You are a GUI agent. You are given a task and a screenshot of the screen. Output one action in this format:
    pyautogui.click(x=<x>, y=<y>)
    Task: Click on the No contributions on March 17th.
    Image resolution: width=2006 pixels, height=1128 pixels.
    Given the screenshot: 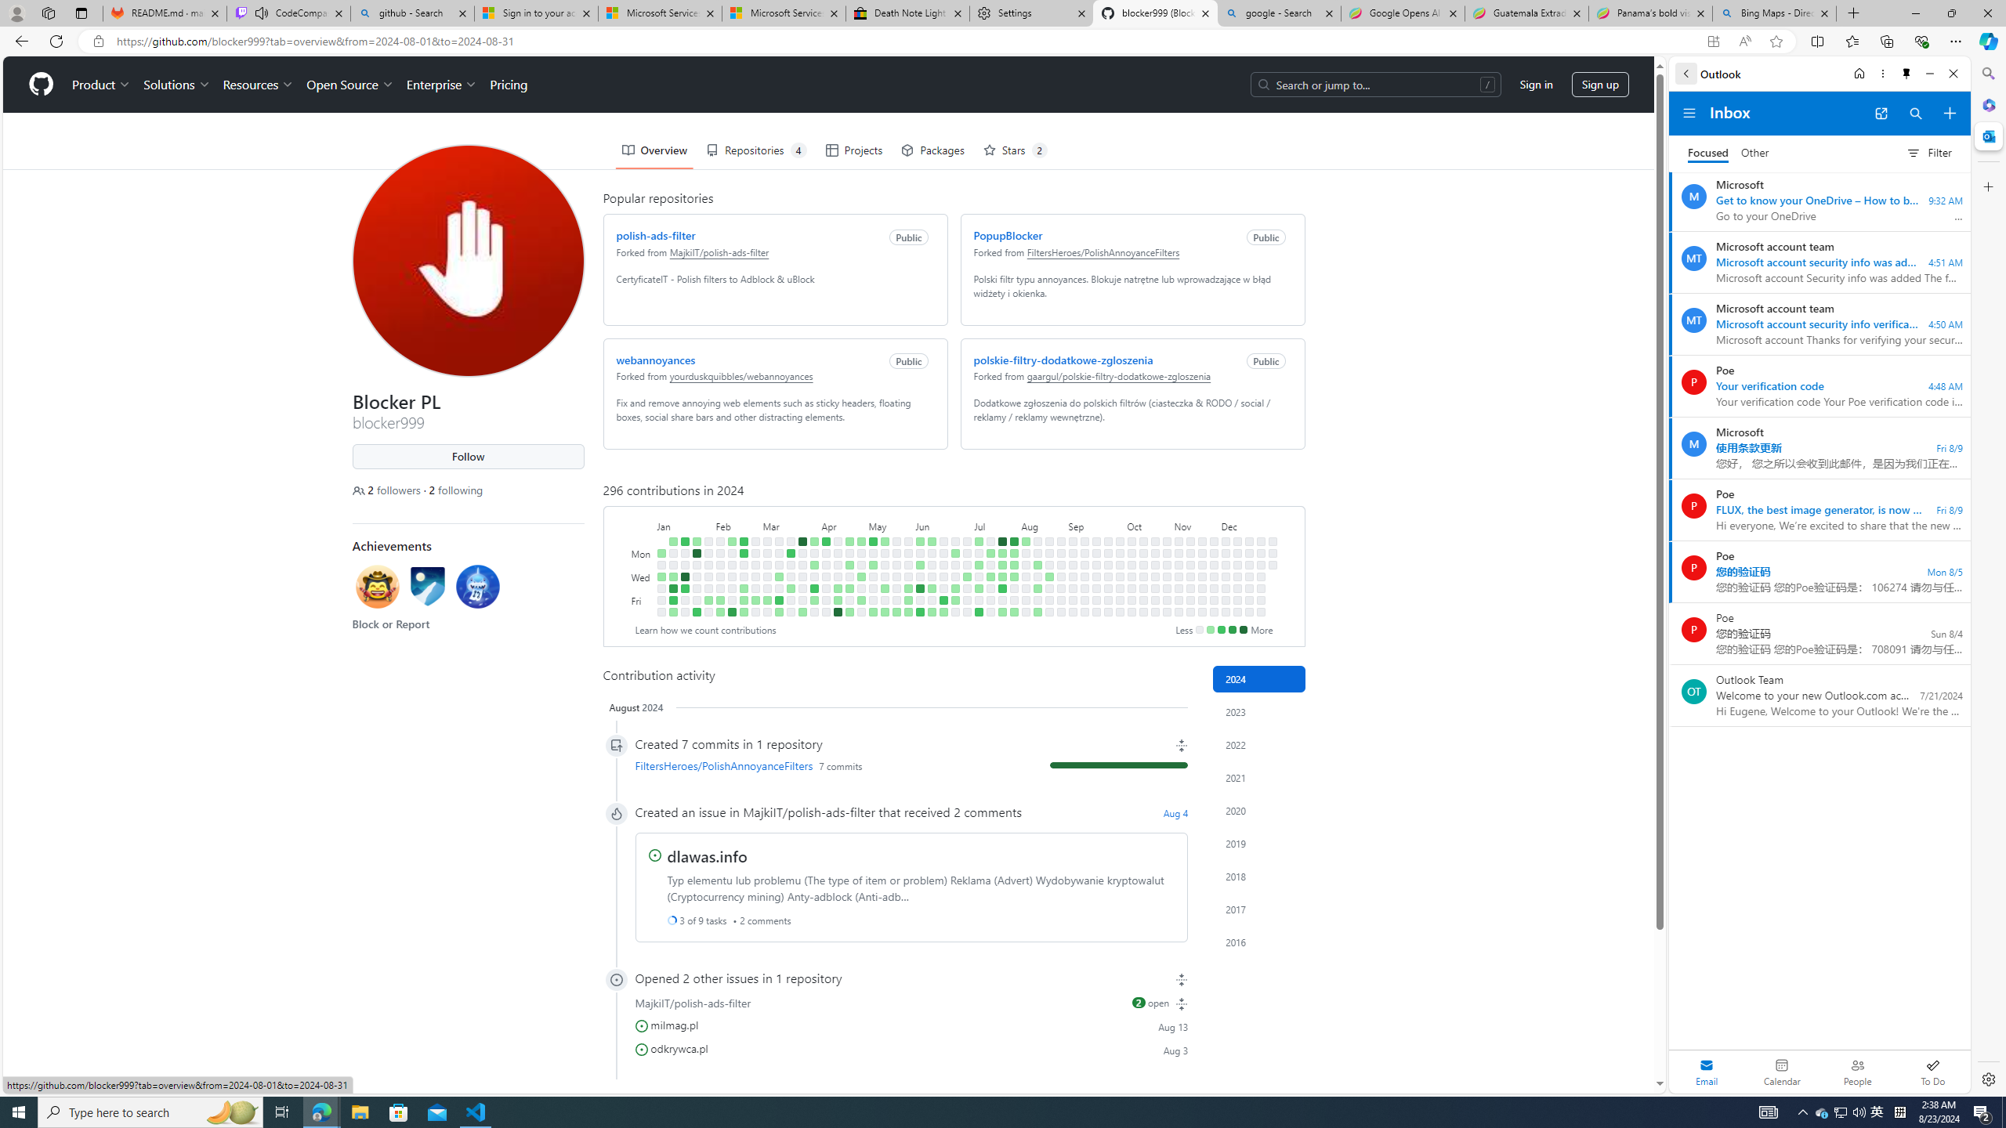 What is the action you would take?
    pyautogui.click(x=790, y=540)
    